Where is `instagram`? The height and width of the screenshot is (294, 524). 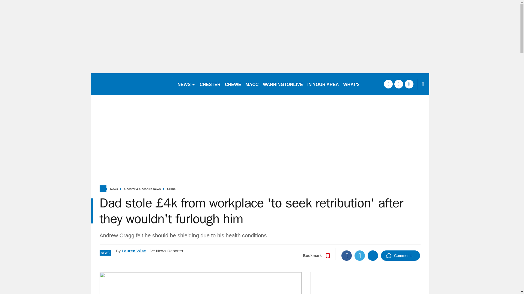
instagram is located at coordinates (409, 84).